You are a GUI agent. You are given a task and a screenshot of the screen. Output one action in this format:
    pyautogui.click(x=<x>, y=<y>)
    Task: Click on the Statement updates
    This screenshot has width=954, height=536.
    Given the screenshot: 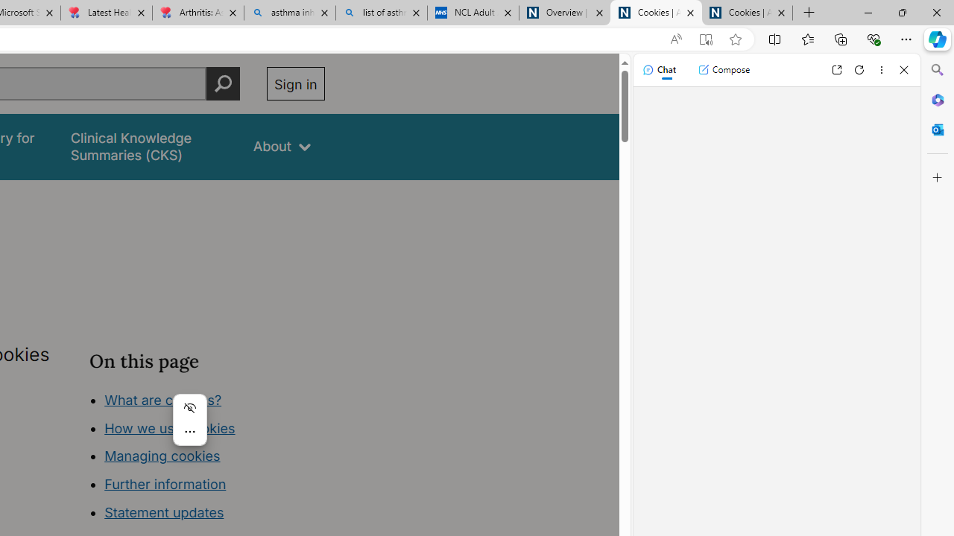 What is the action you would take?
    pyautogui.click(x=164, y=512)
    